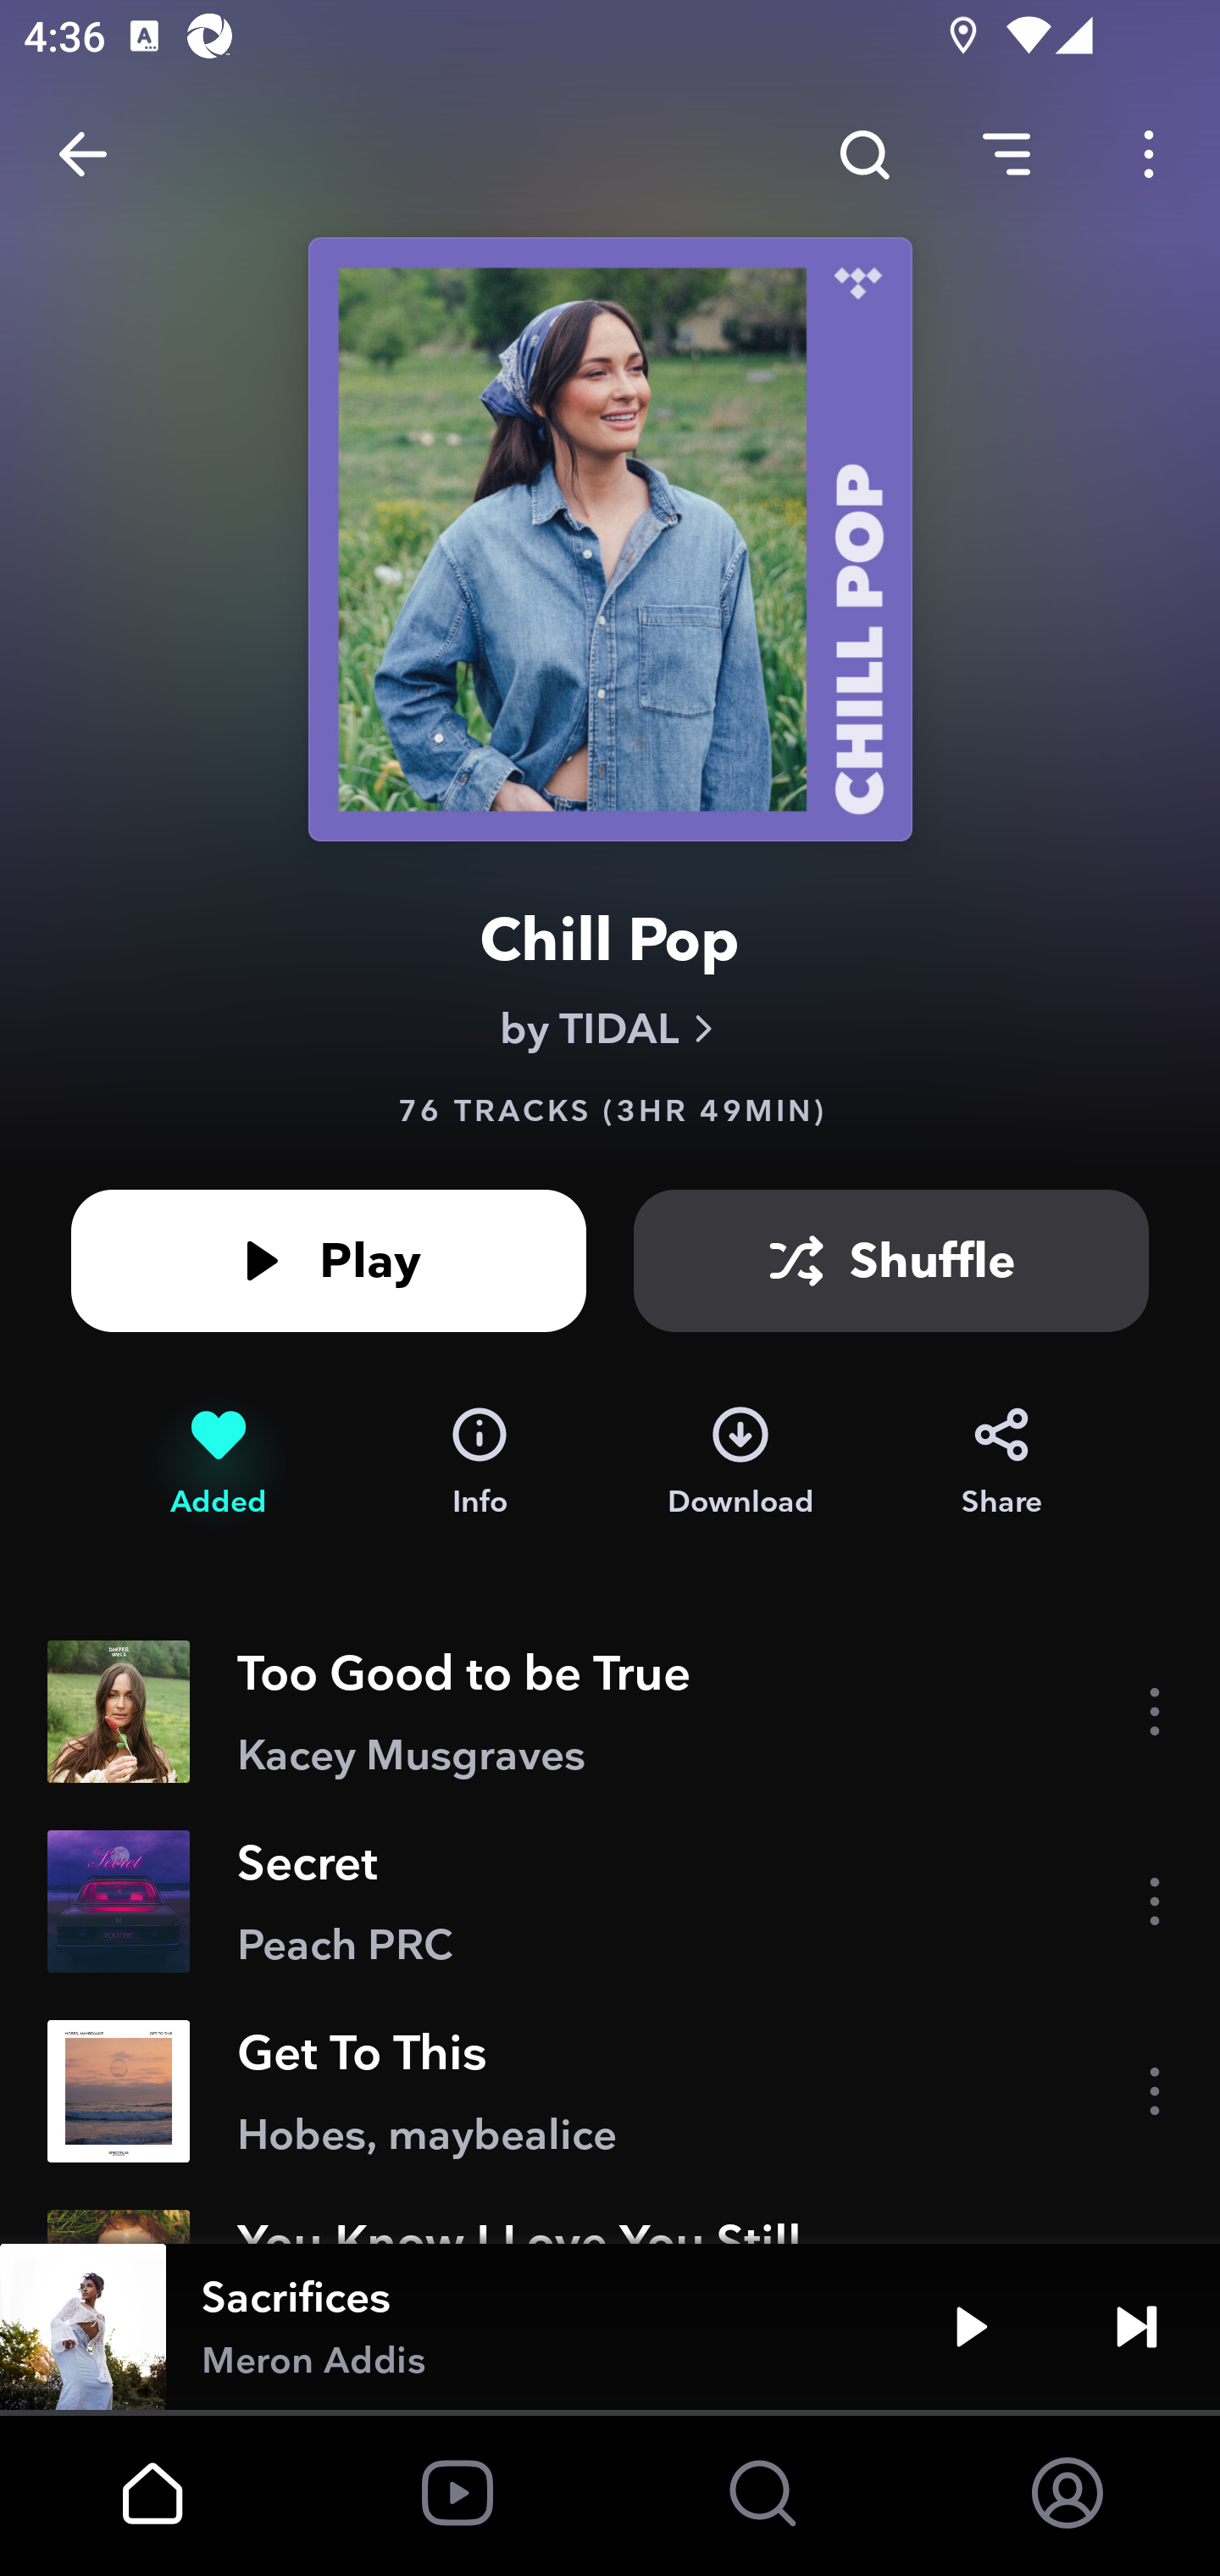 Image resolution: width=1220 pixels, height=2576 pixels. Describe the element at coordinates (480, 1463) in the screenshot. I see `Info` at that location.